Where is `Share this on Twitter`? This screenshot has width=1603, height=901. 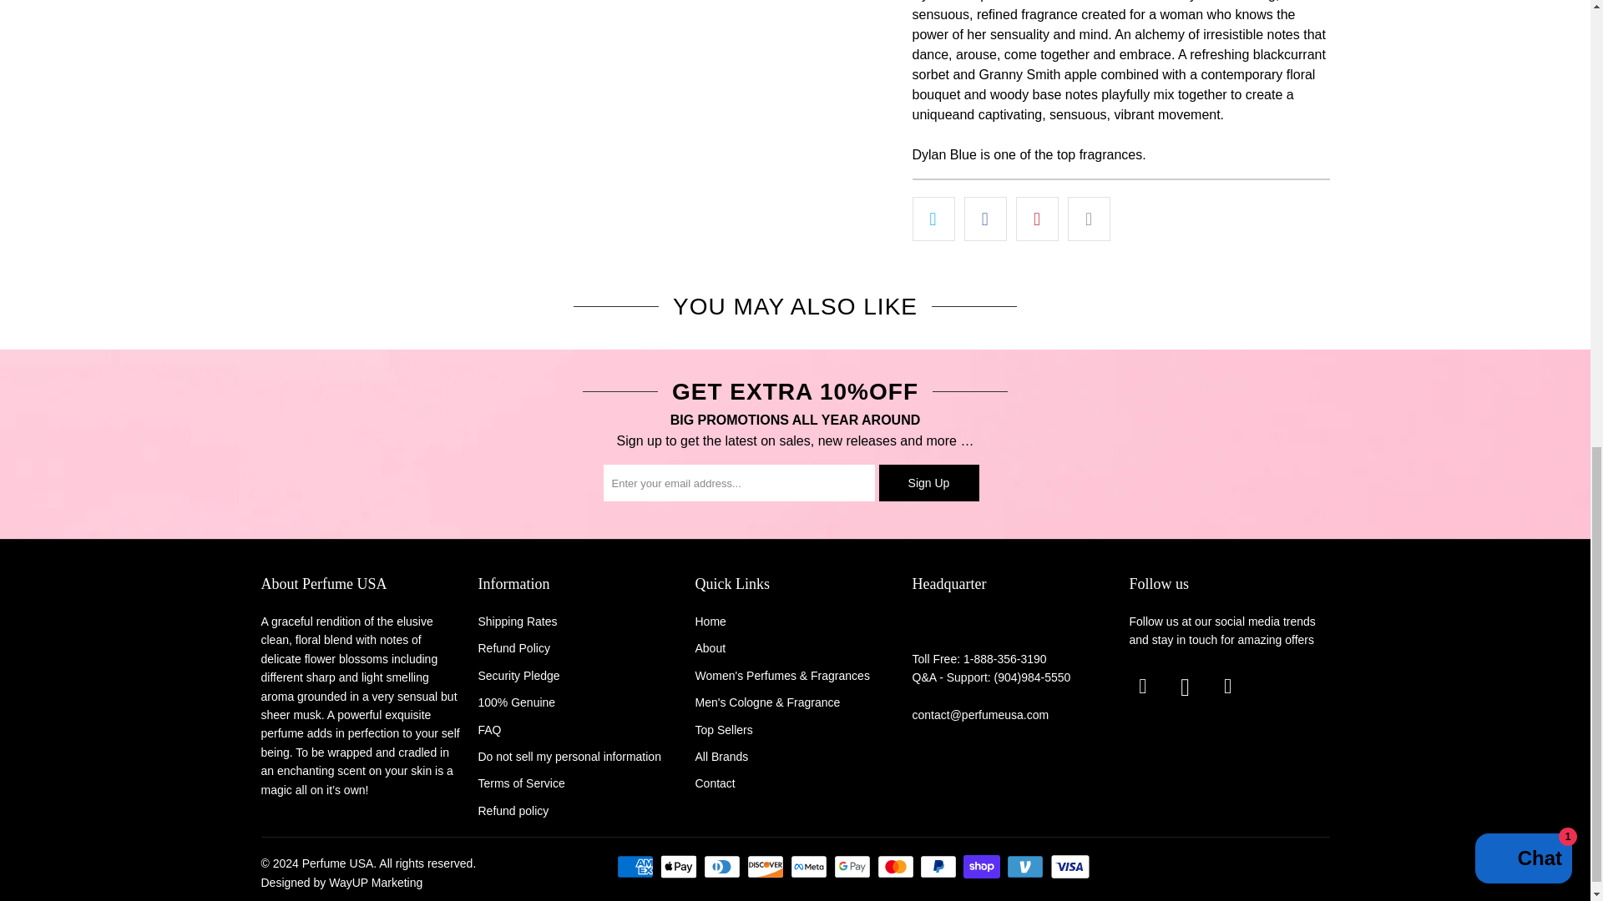 Share this on Twitter is located at coordinates (933, 219).